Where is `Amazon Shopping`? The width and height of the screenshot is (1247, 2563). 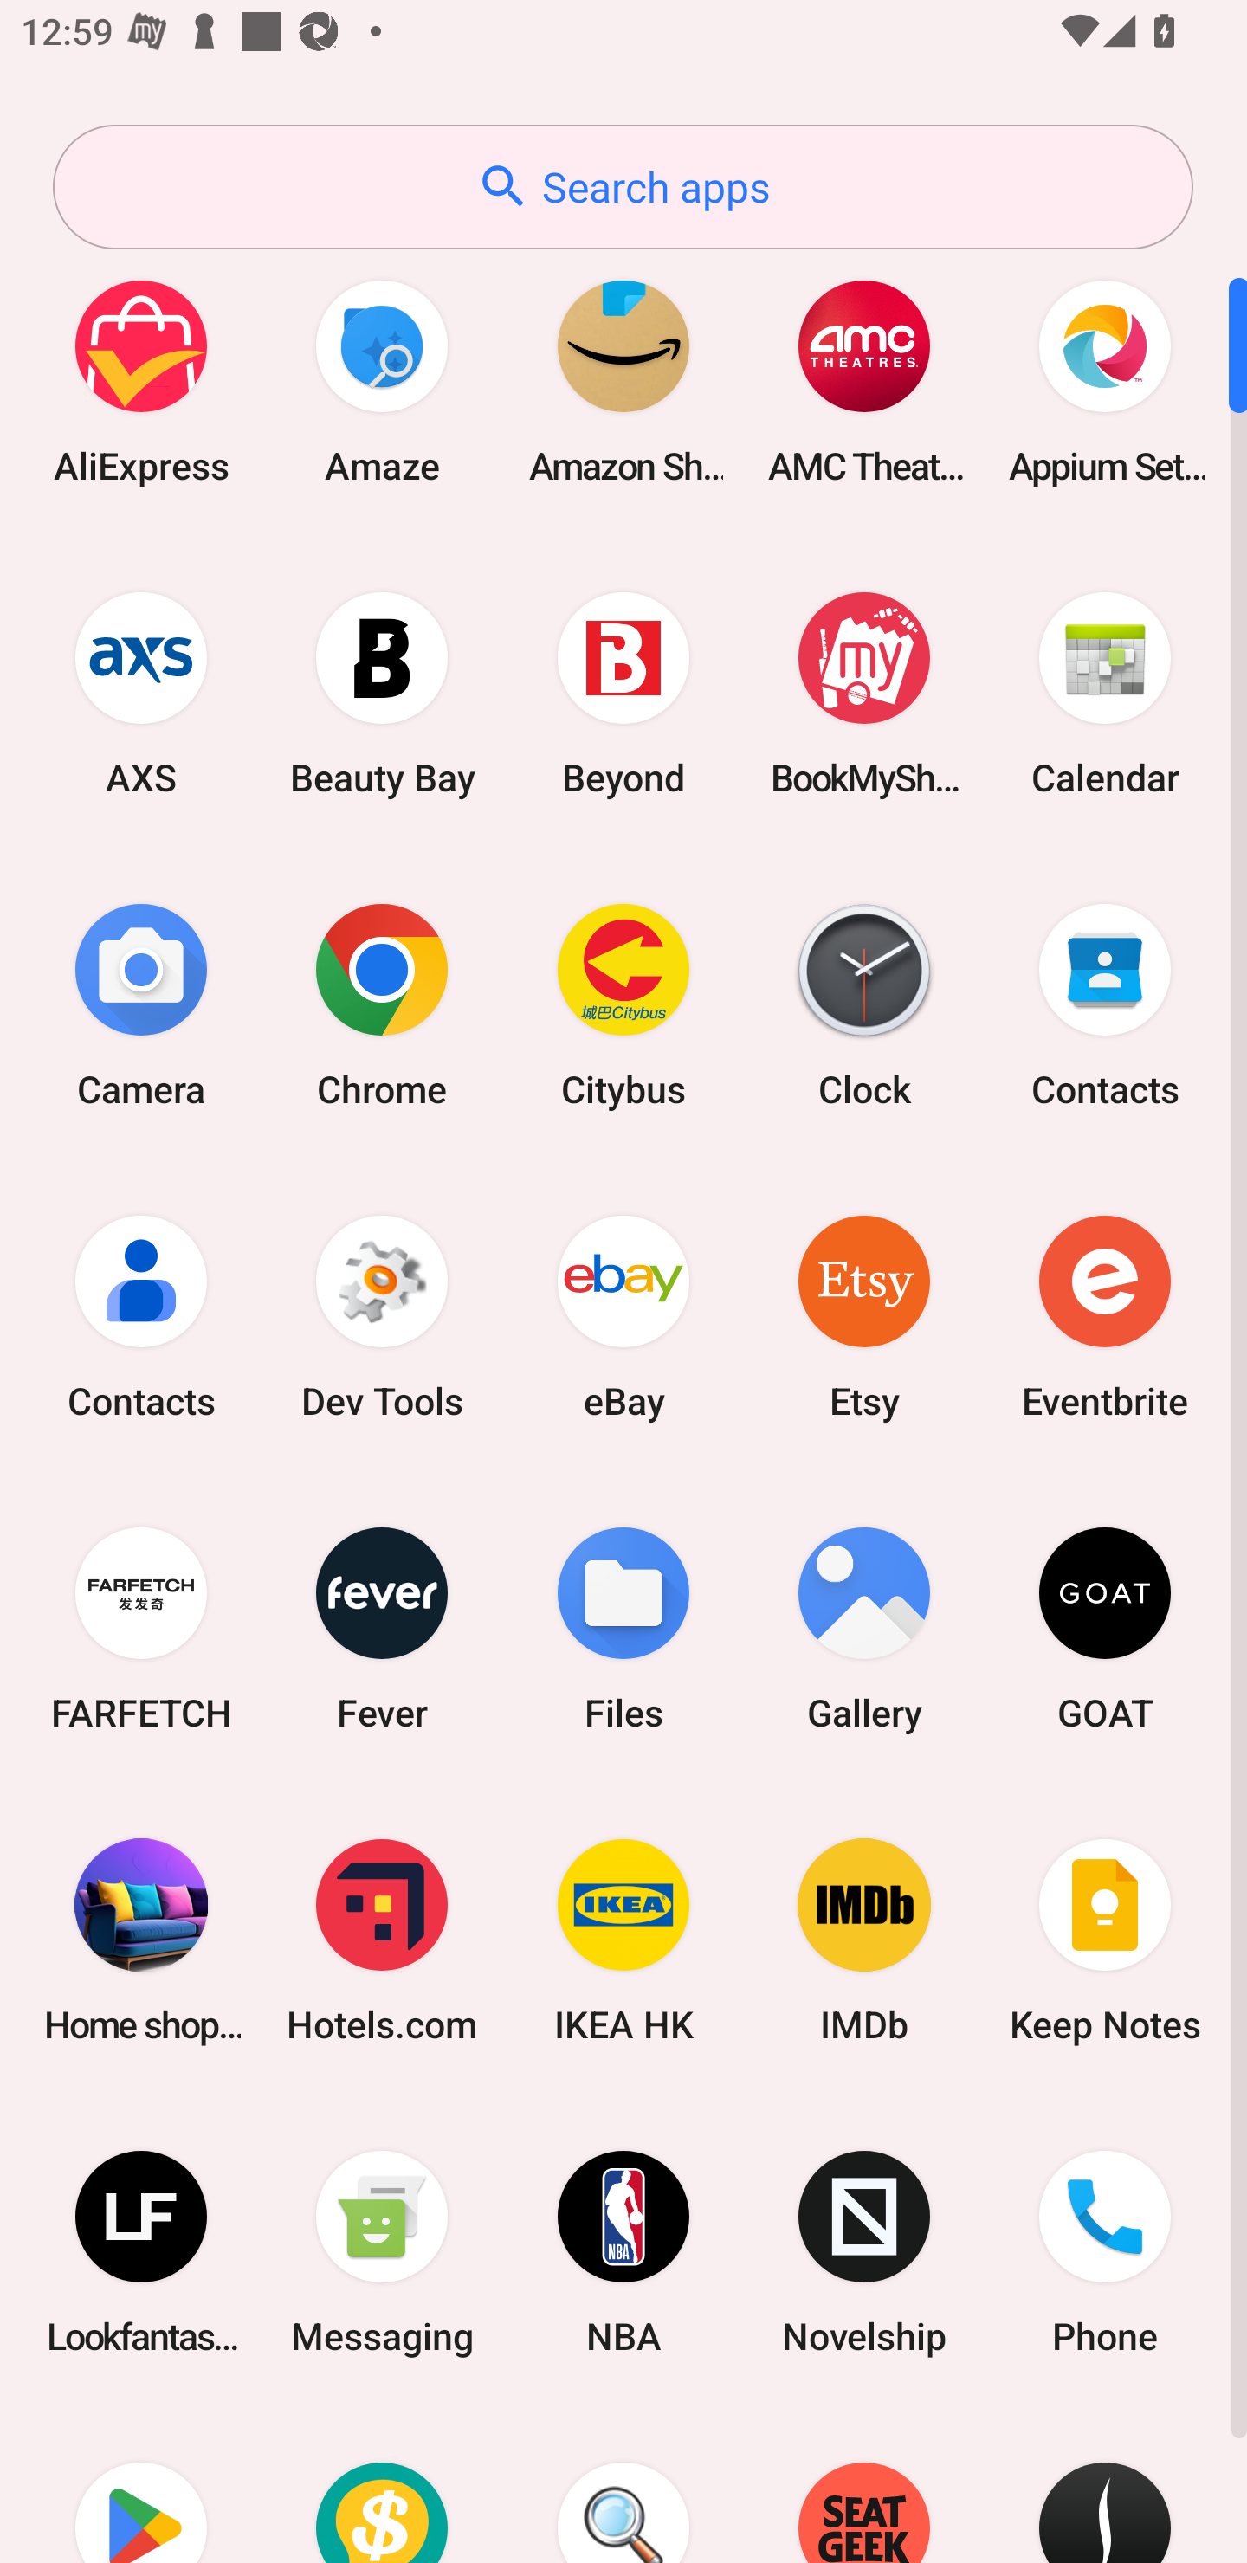 Amazon Shopping is located at coordinates (623, 381).